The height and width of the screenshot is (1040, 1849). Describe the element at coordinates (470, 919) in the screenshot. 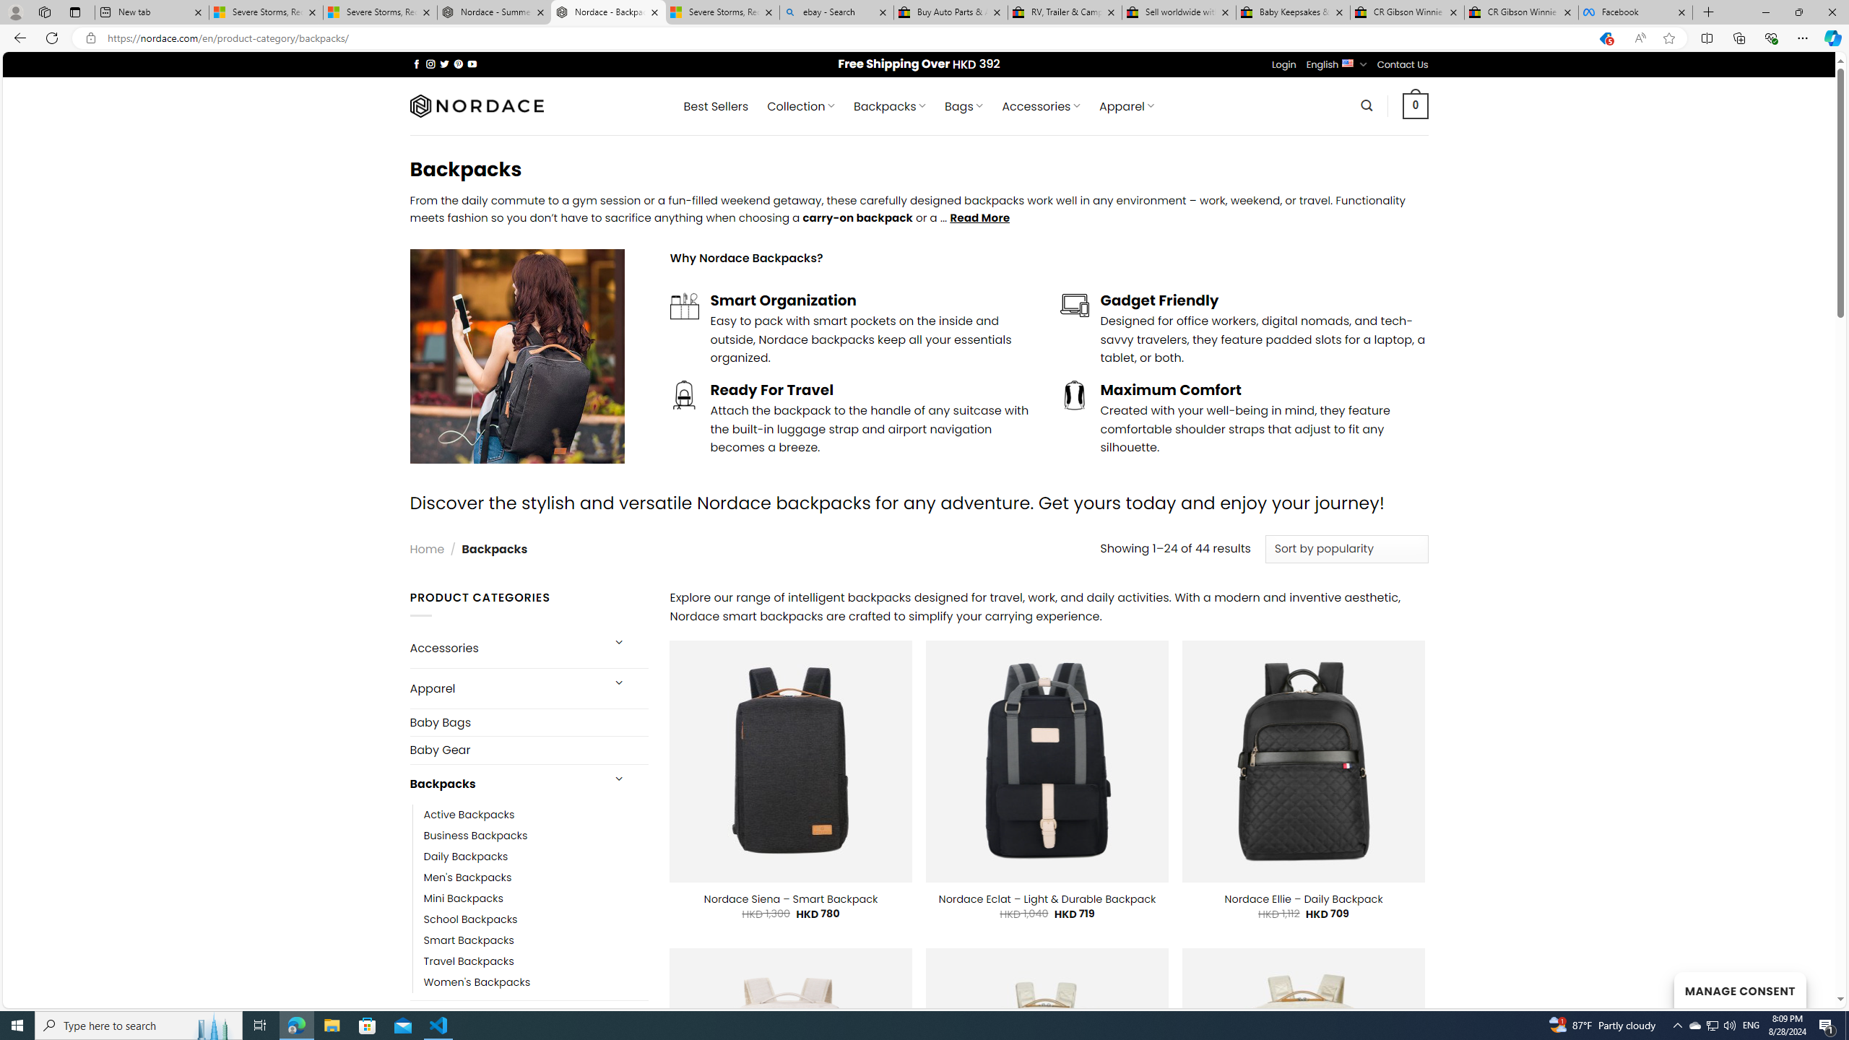

I see `School Backpacks` at that location.